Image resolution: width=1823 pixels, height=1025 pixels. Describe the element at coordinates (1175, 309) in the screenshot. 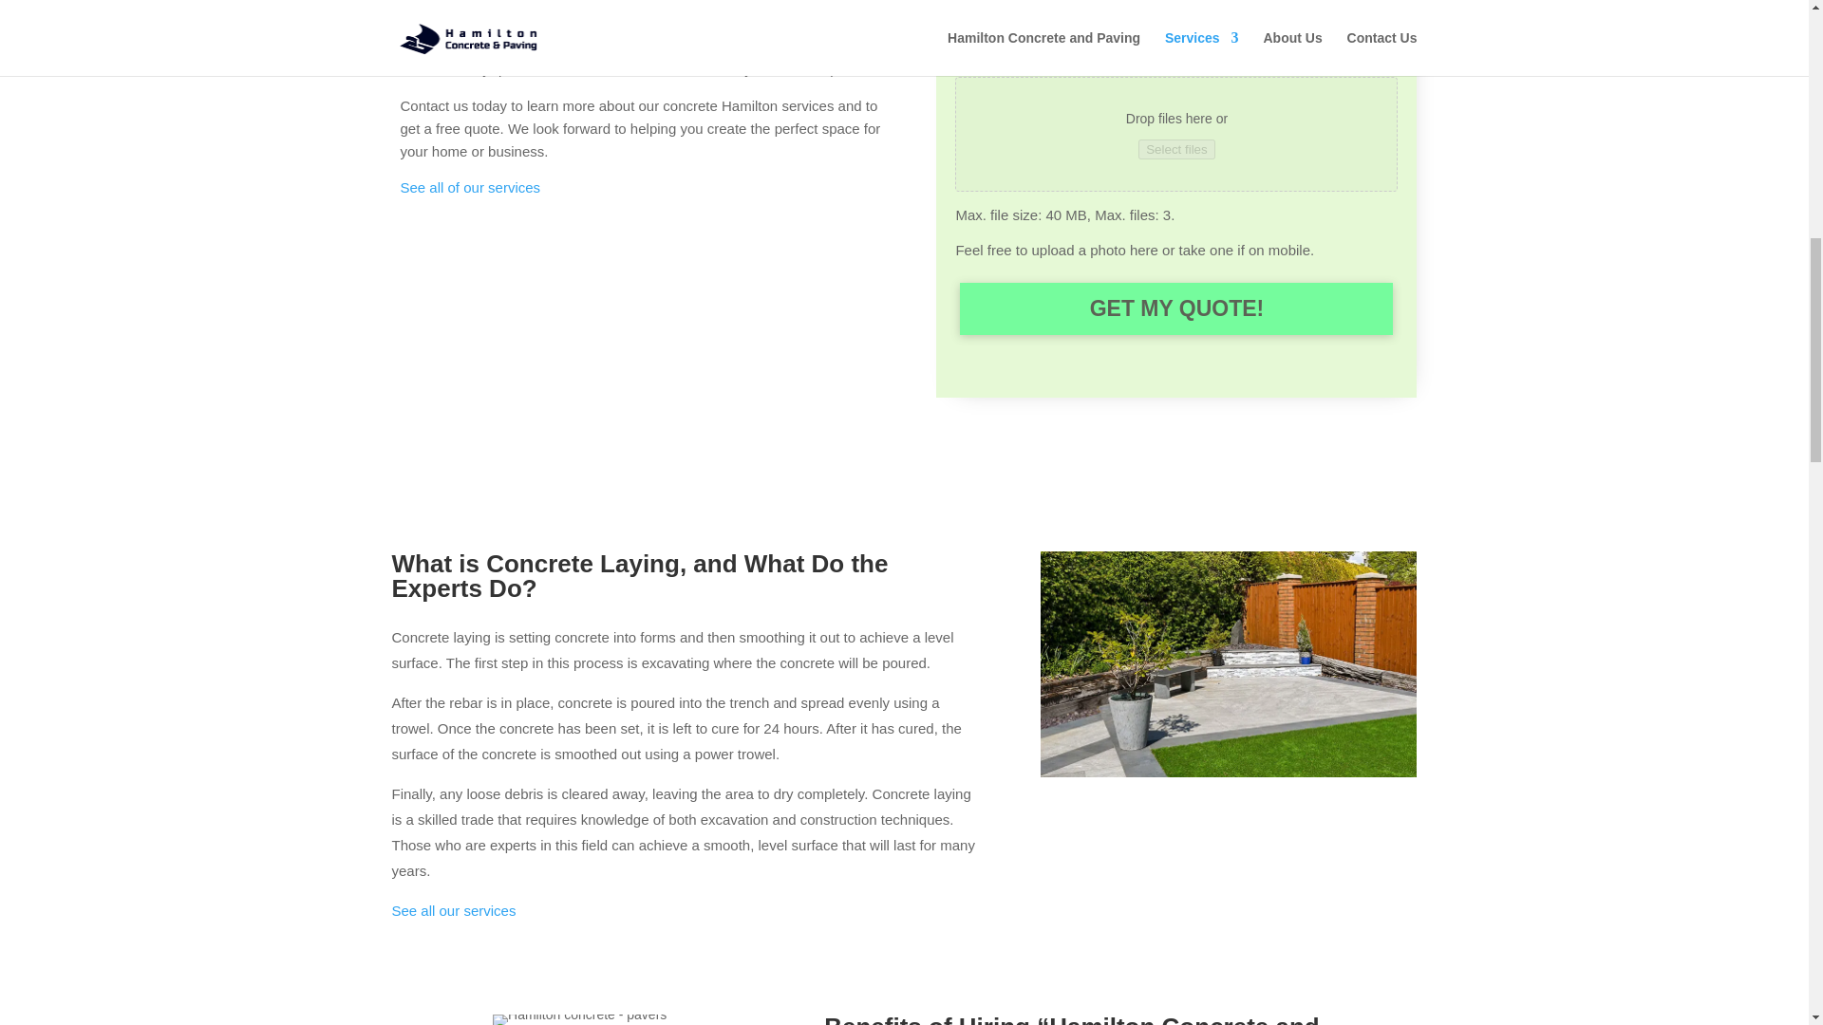

I see `GET MY QUOTE!` at that location.